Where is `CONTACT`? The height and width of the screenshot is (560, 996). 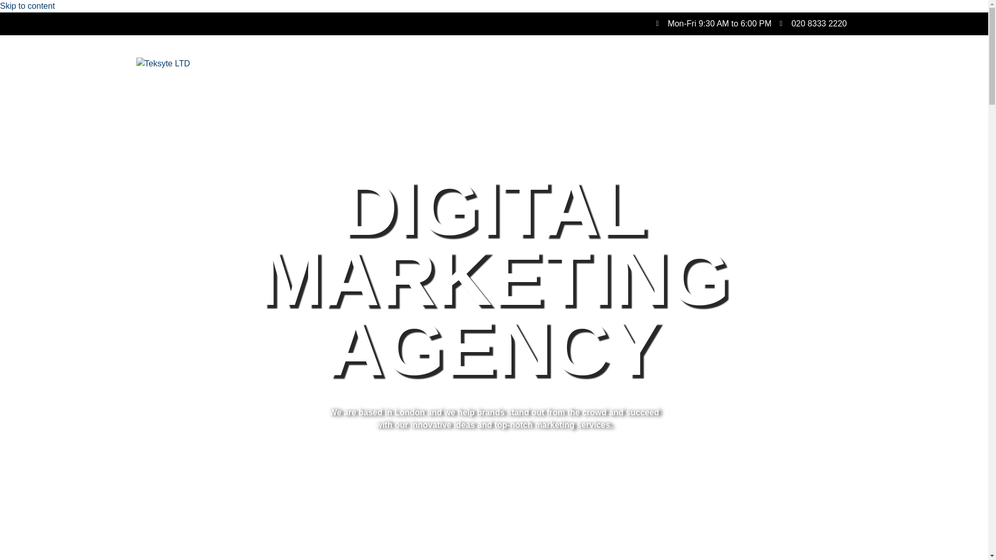
CONTACT is located at coordinates (824, 63).